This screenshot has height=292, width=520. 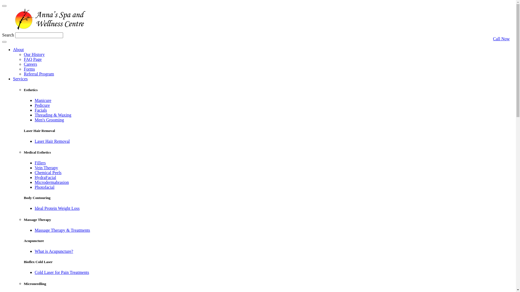 I want to click on Massage Therapy & Treatments, so click(x=62, y=230).